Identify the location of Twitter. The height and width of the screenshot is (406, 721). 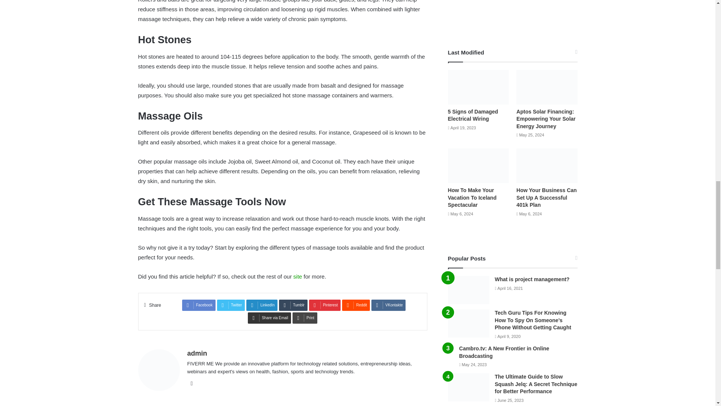
(231, 305).